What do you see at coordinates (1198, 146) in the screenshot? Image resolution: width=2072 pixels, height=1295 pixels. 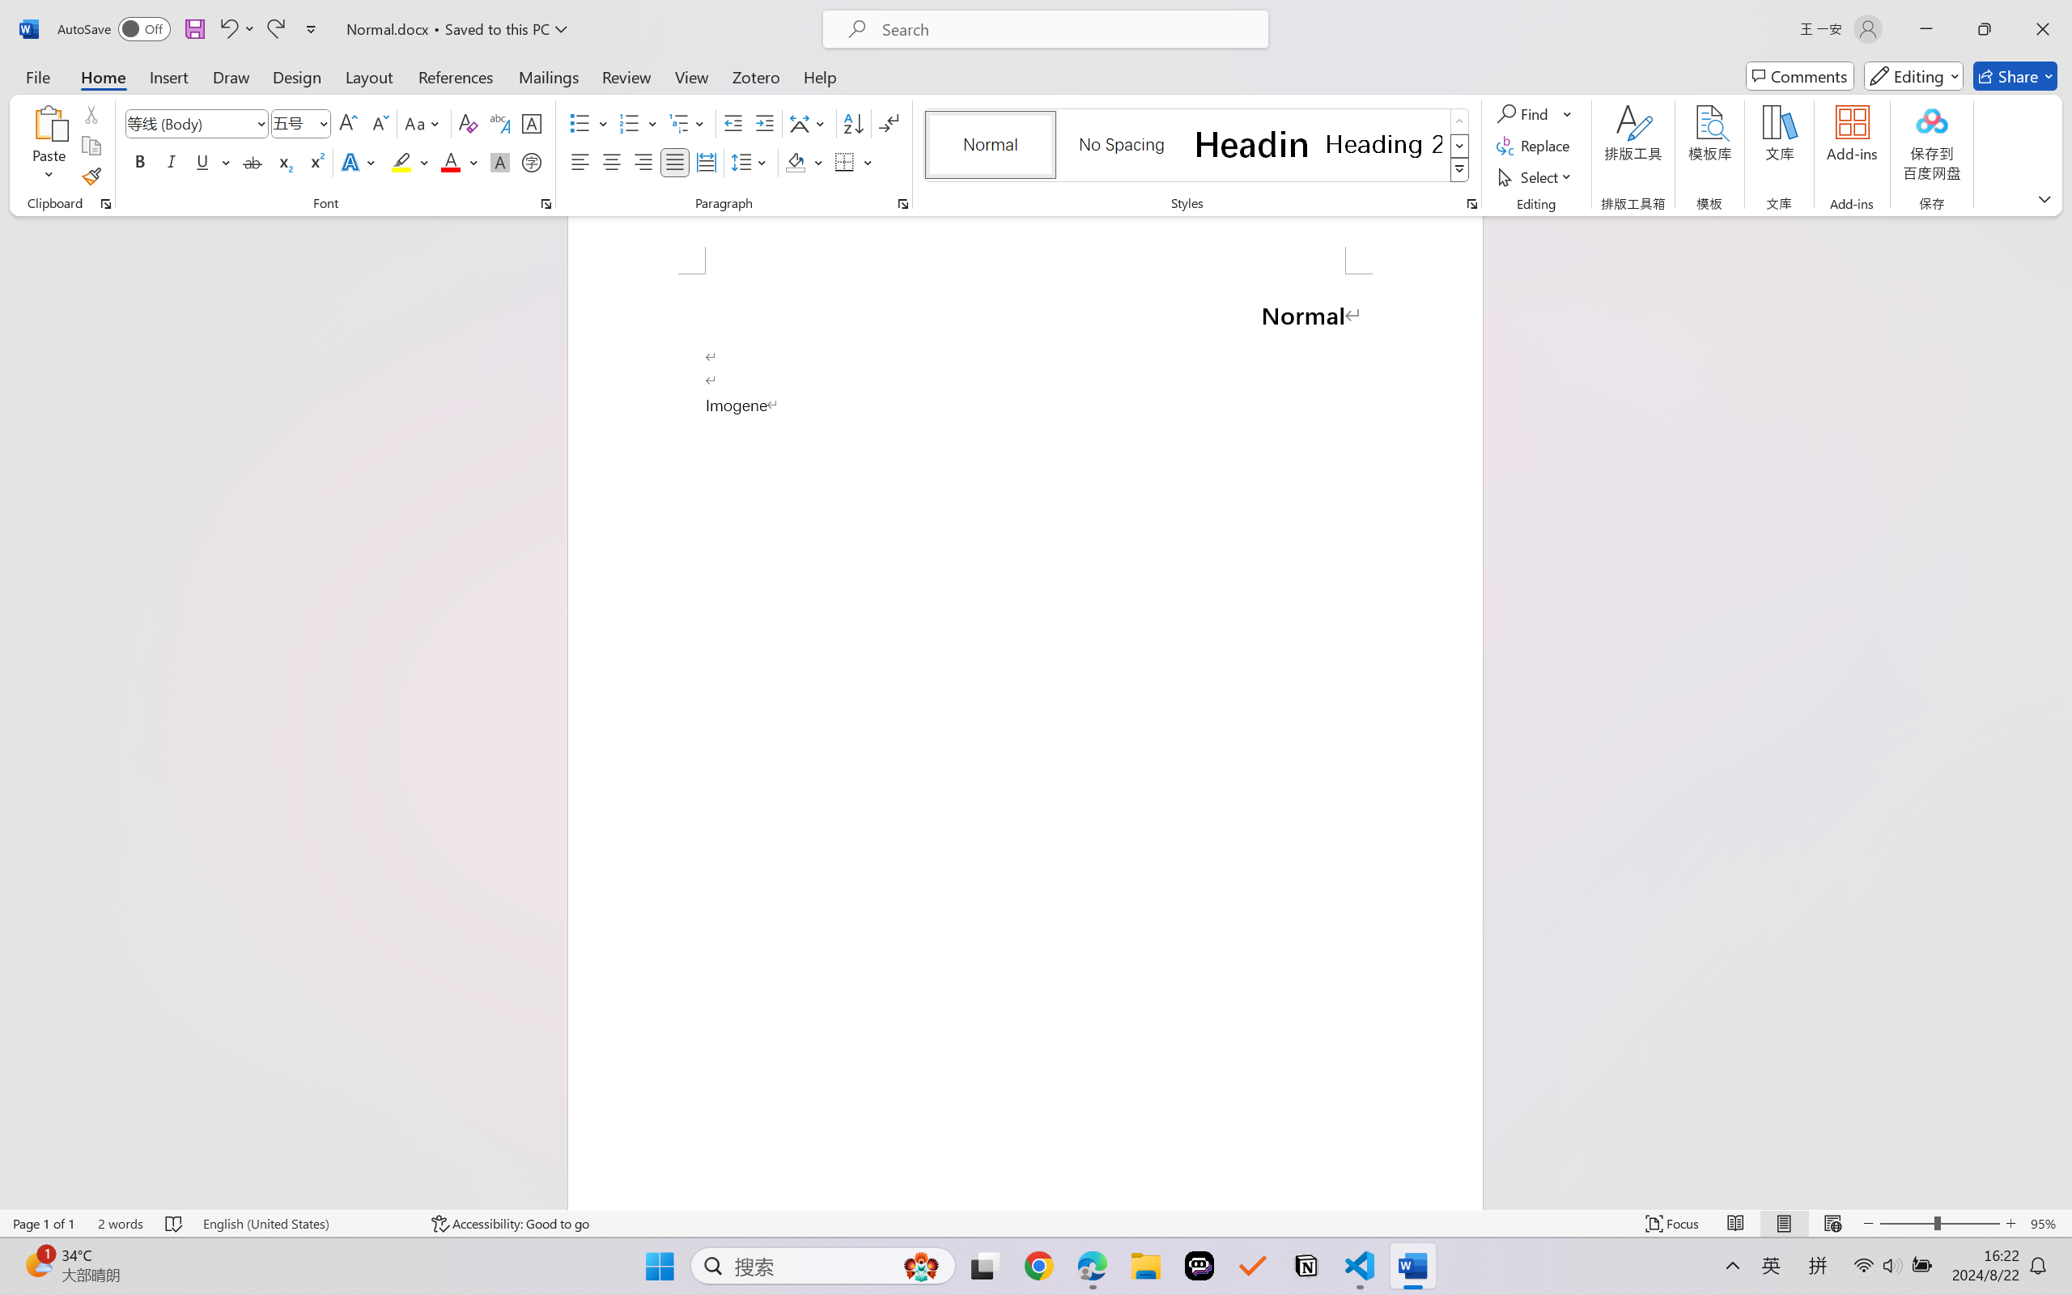 I see `AutomationID: QuickStylesGallery` at bounding box center [1198, 146].